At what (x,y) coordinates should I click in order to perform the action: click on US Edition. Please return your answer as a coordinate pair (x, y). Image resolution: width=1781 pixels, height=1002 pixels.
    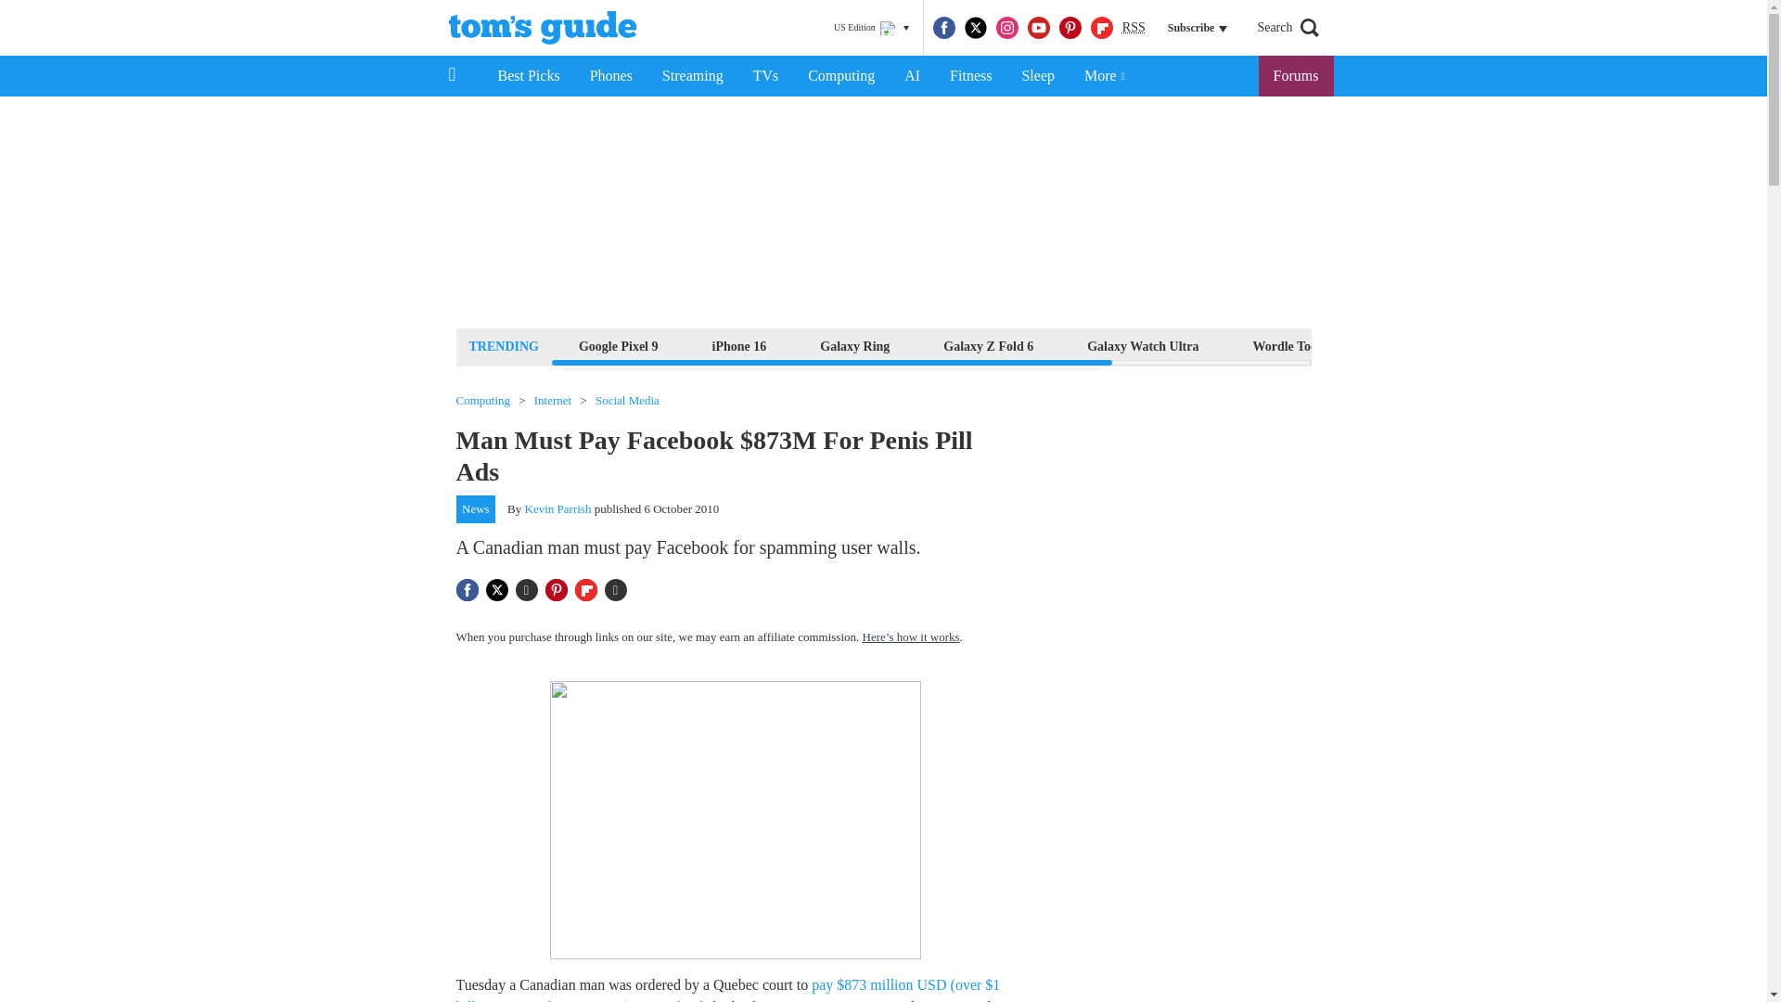
    Looking at the image, I should click on (871, 28).